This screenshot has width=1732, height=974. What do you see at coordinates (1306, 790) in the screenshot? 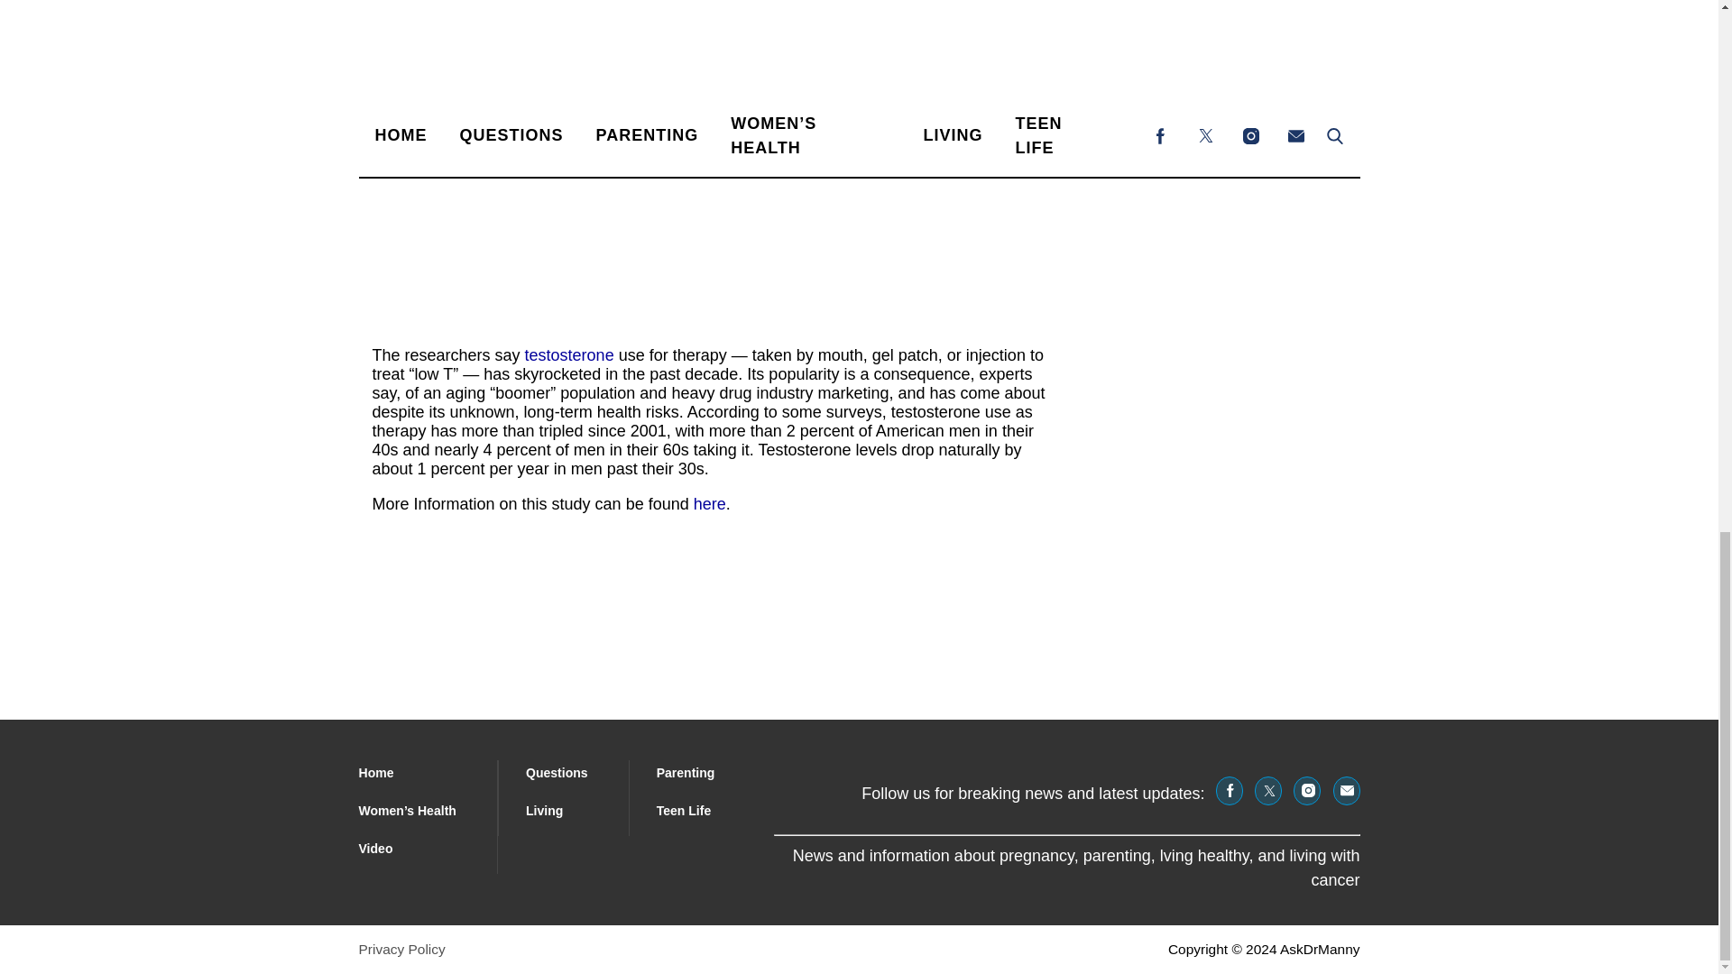
I see `Follow us on Instagram` at bounding box center [1306, 790].